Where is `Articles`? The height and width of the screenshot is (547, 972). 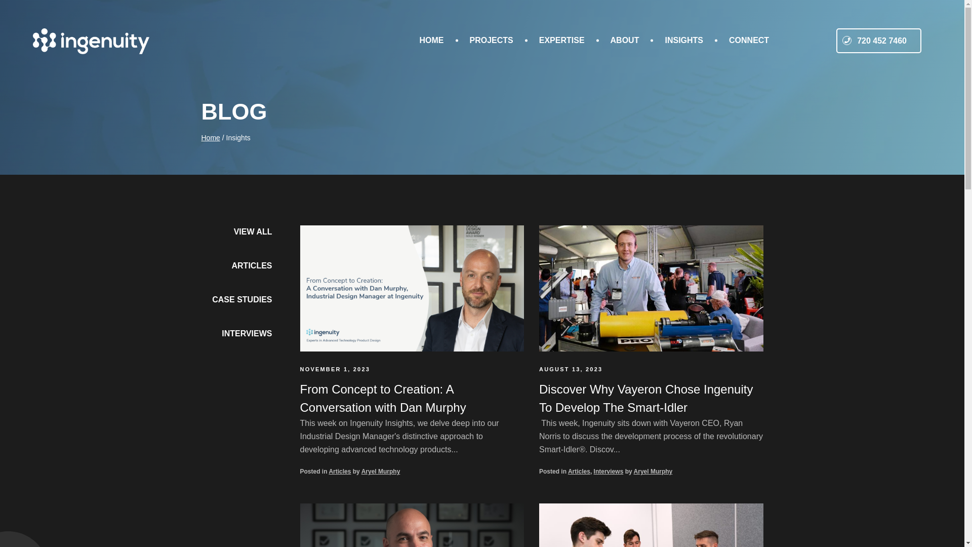 Articles is located at coordinates (340, 472).